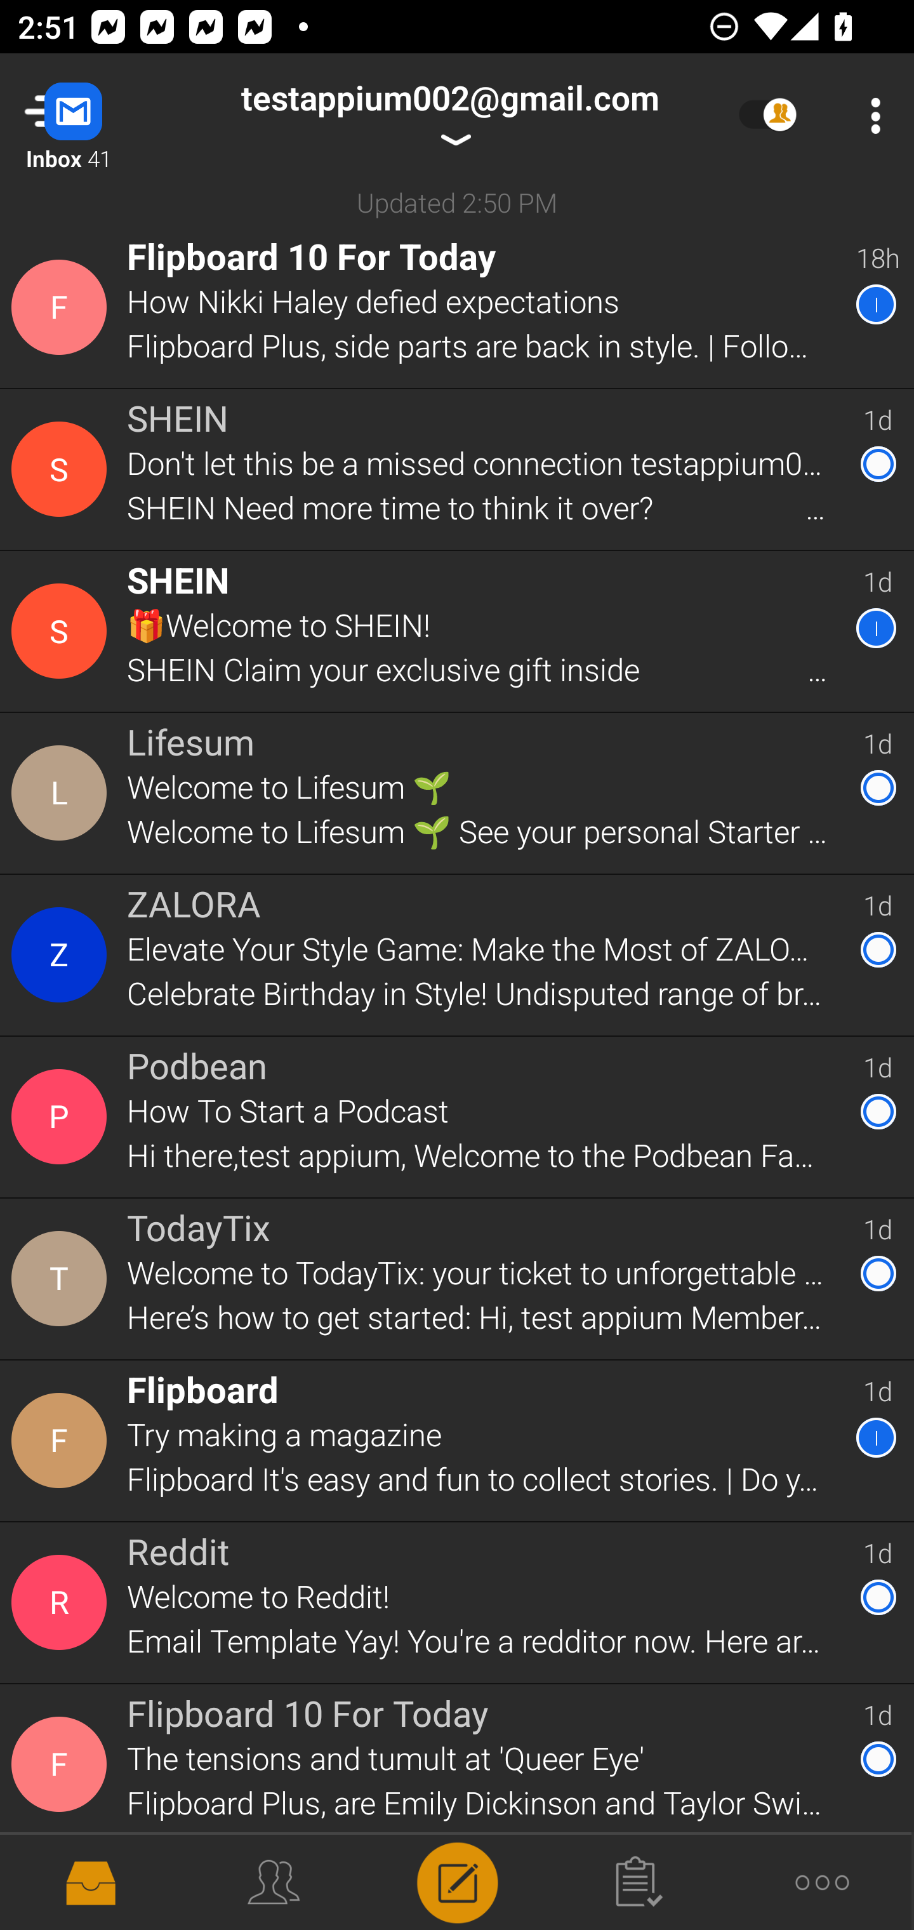  What do you see at coordinates (62, 470) in the screenshot?
I see `Contact Details` at bounding box center [62, 470].